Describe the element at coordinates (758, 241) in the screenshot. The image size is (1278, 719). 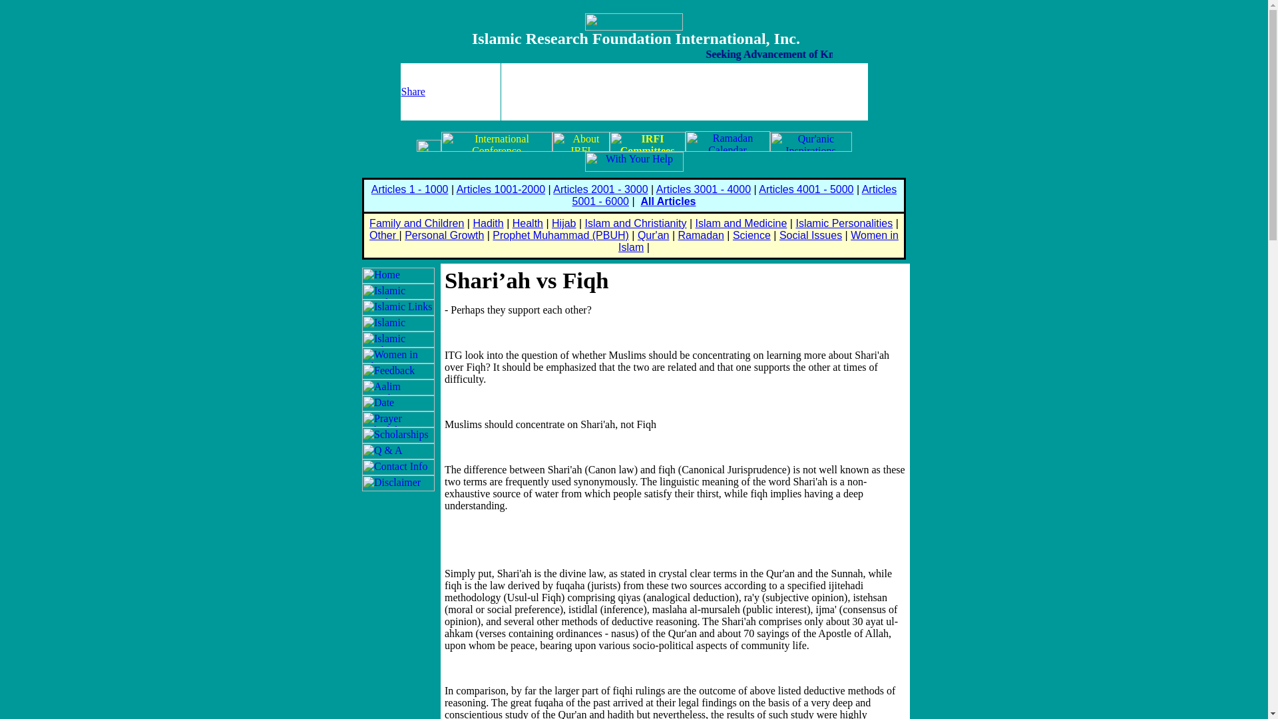
I see `Women in Islam` at that location.